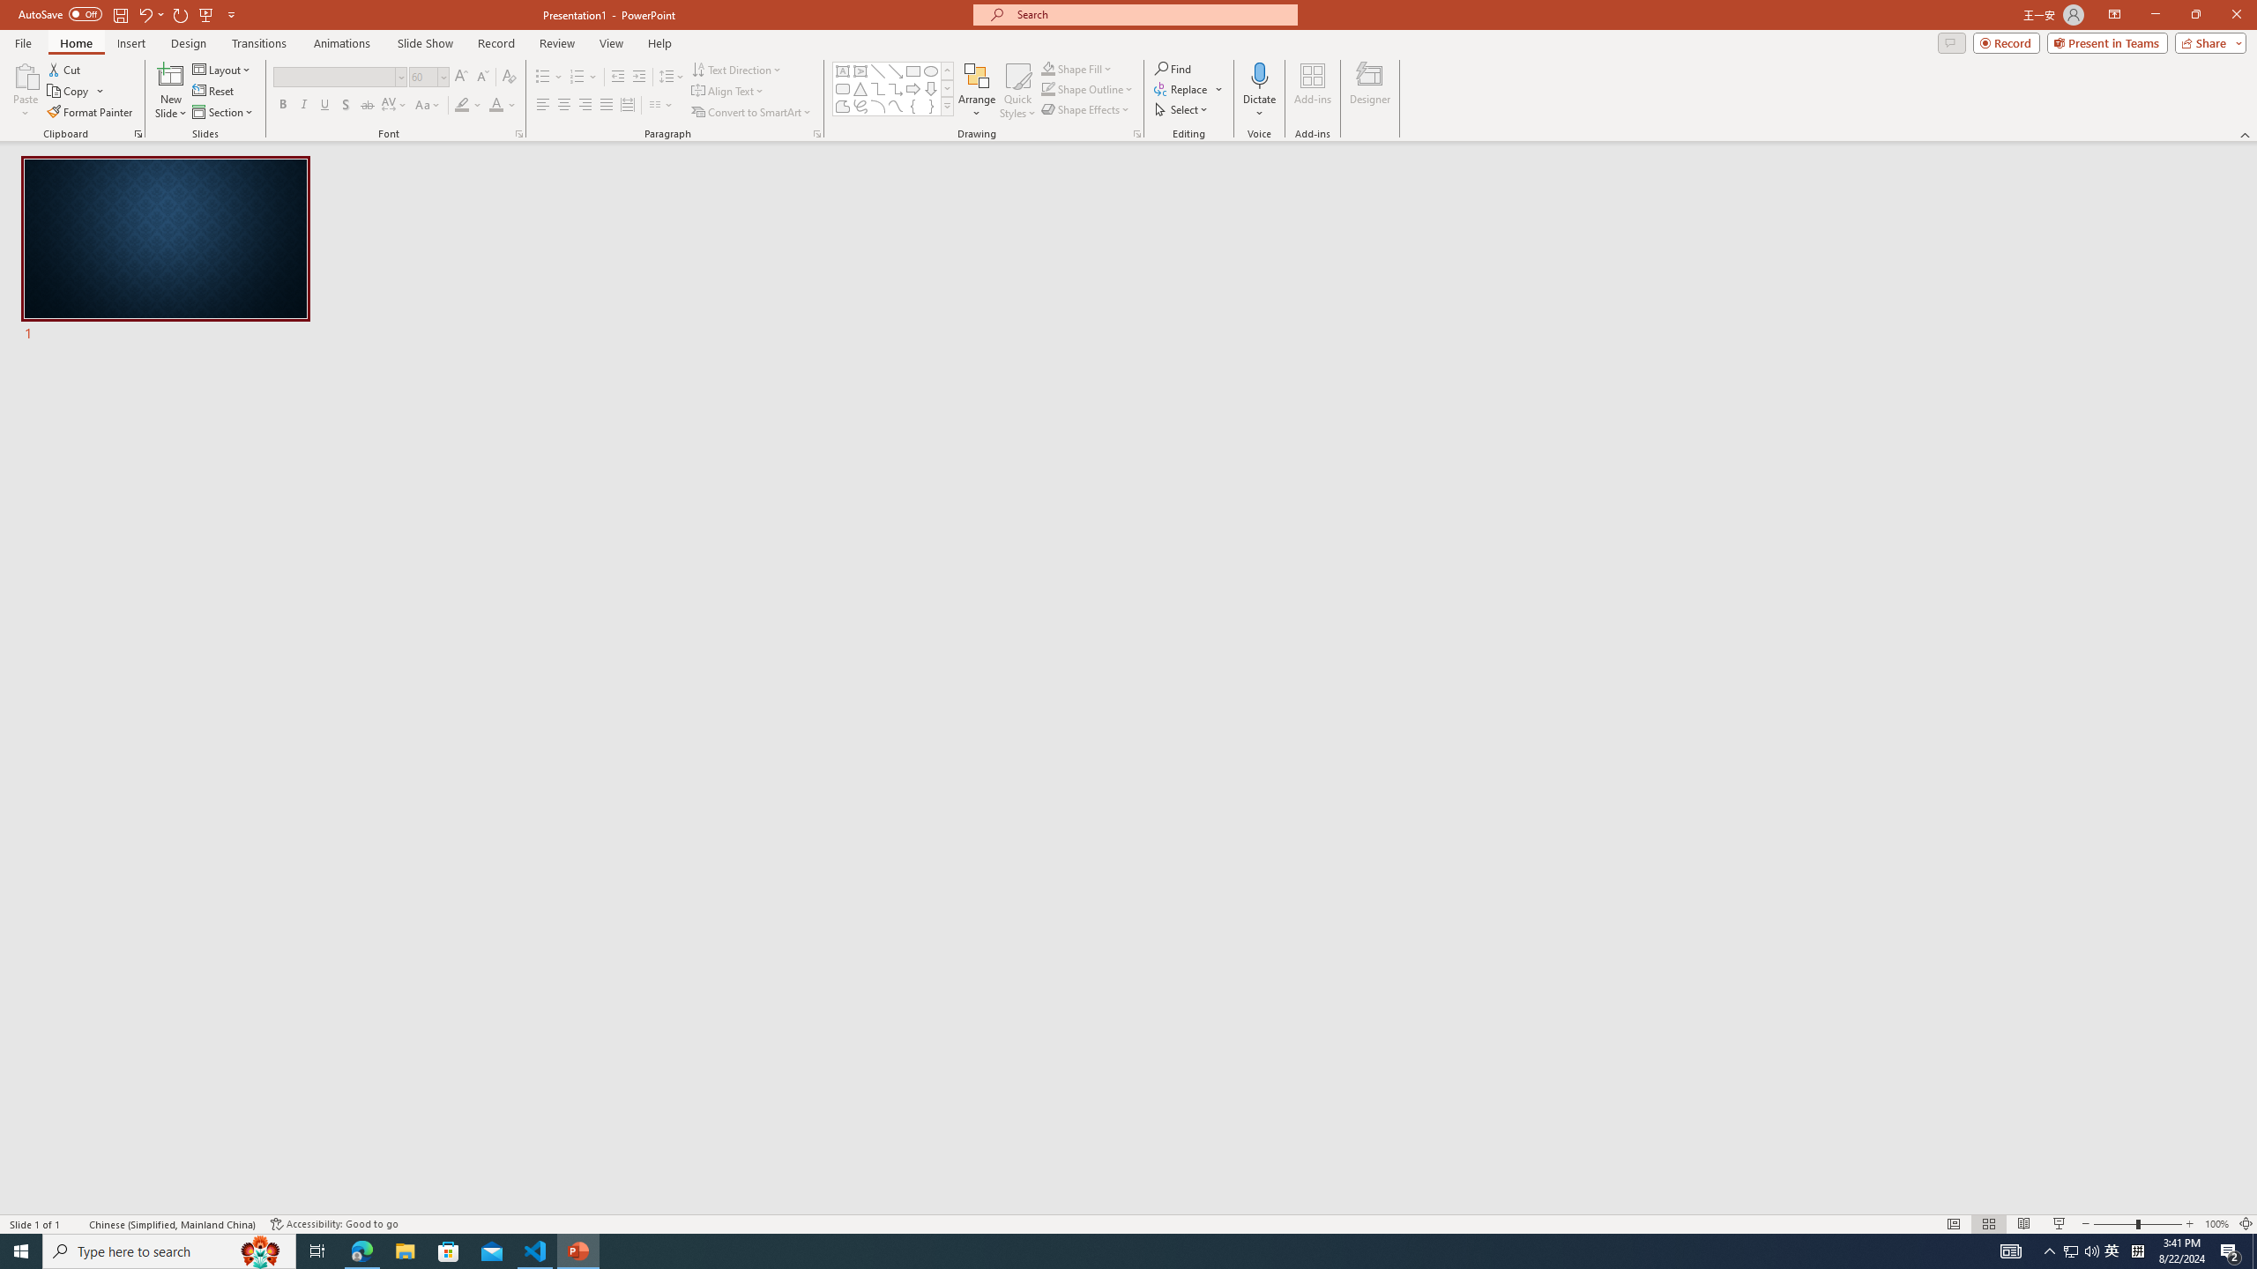  Describe the element at coordinates (878, 106) in the screenshot. I see `Arc` at that location.